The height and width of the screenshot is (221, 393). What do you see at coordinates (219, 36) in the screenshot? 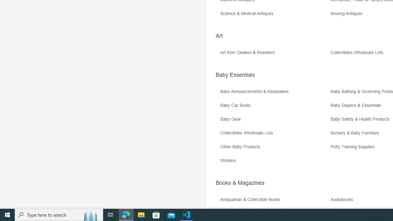
I see `Art` at bounding box center [219, 36].